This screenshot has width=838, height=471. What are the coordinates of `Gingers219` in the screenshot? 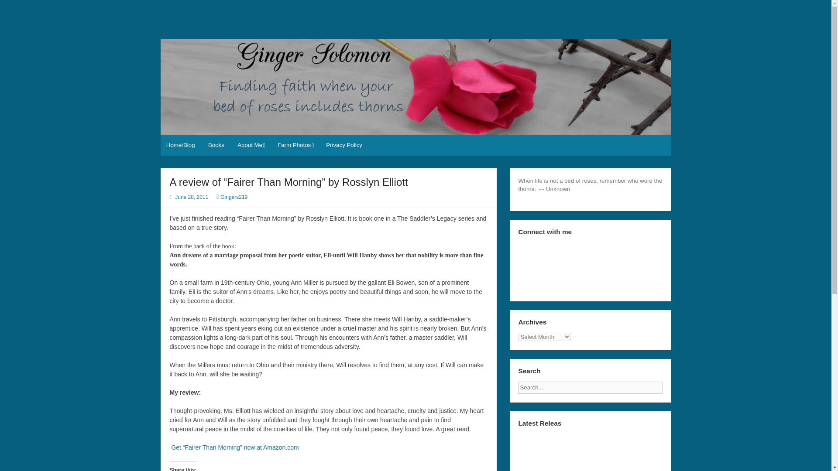 It's located at (234, 197).